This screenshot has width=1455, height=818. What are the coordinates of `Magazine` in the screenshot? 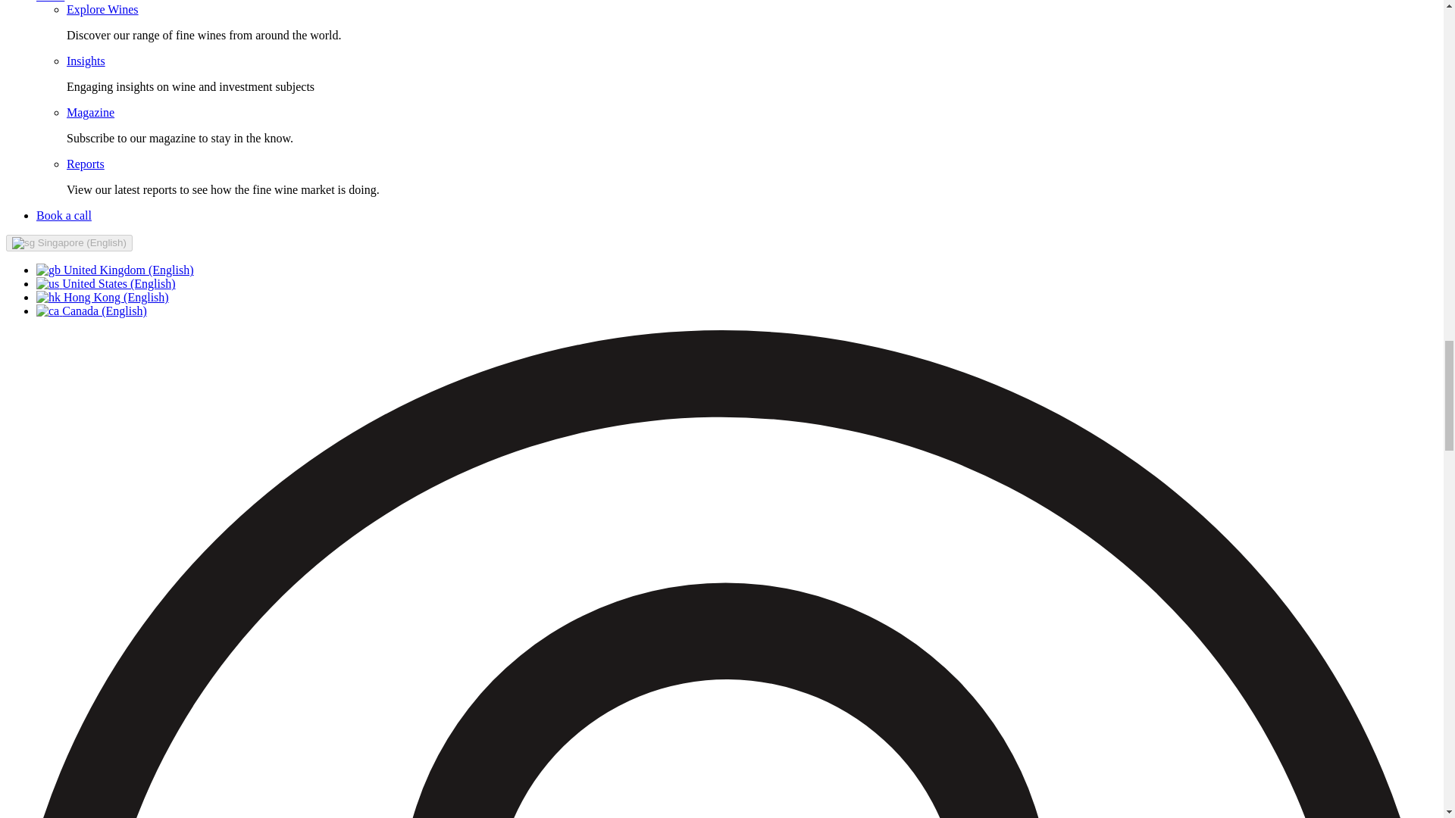 It's located at (91, 112).